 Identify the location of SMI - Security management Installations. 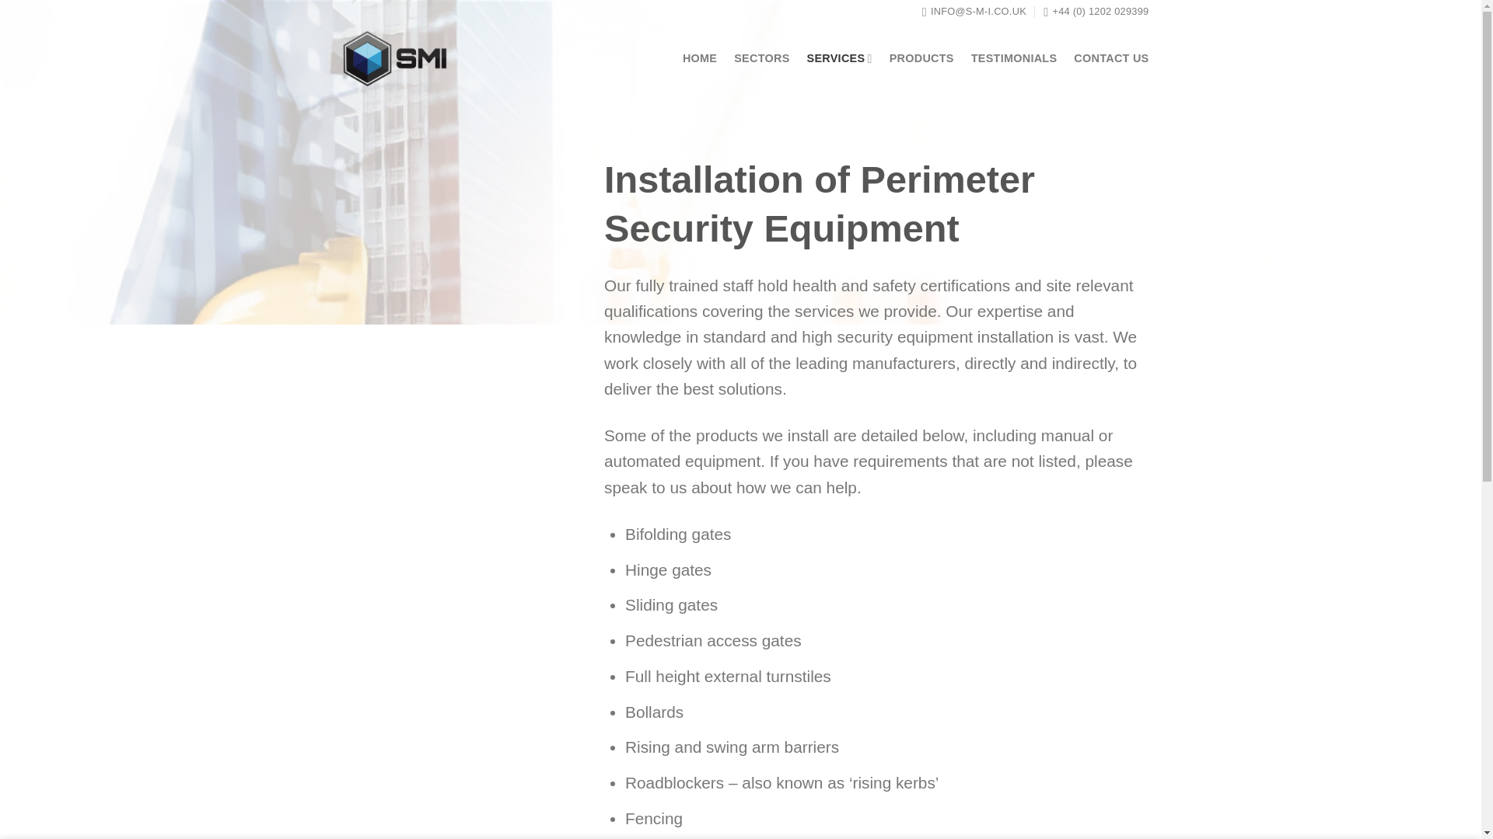
(411, 57).